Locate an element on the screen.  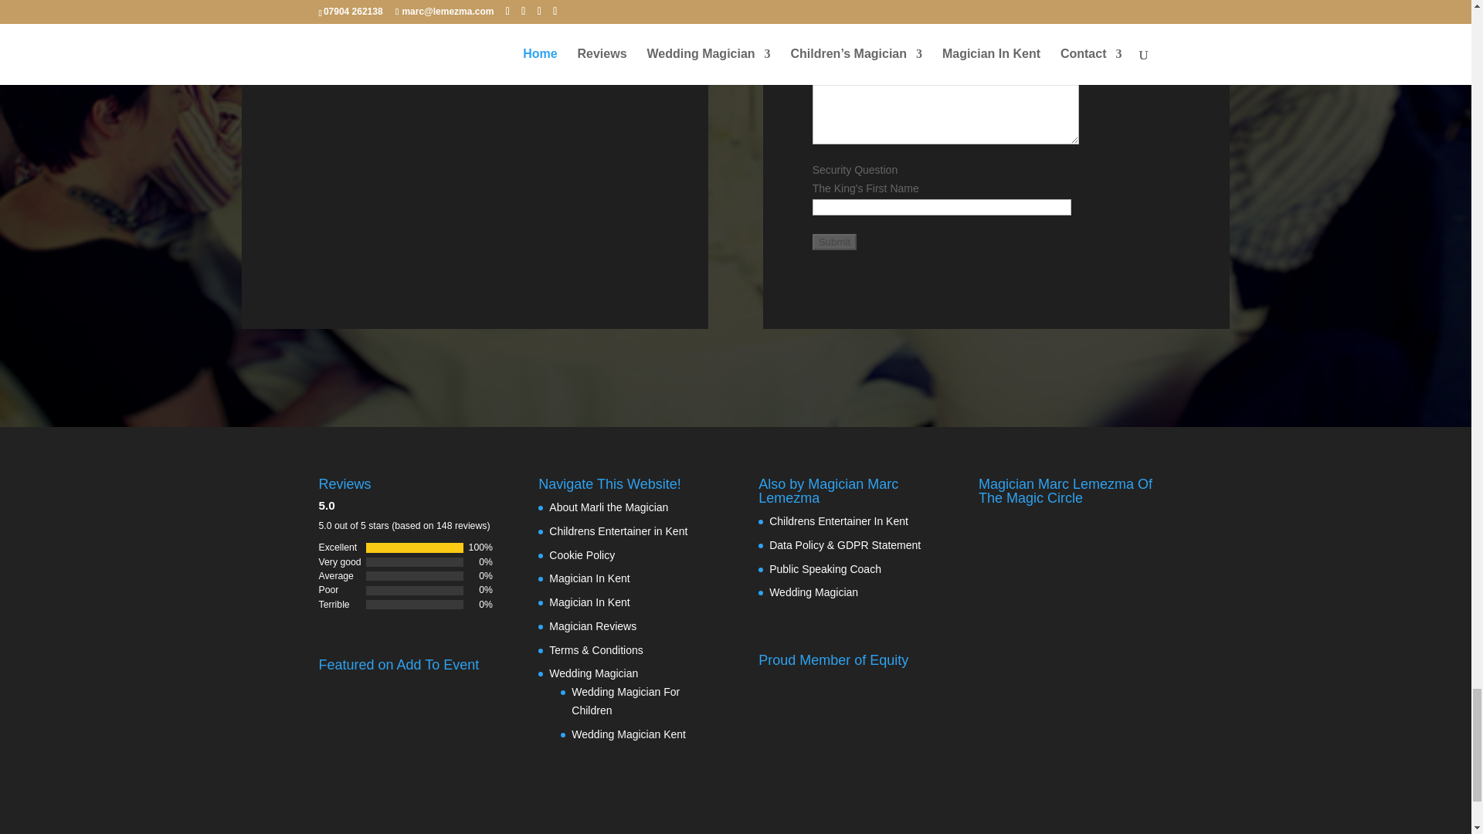
Public Speaking and Communications Skills Coach  is located at coordinates (825, 568).